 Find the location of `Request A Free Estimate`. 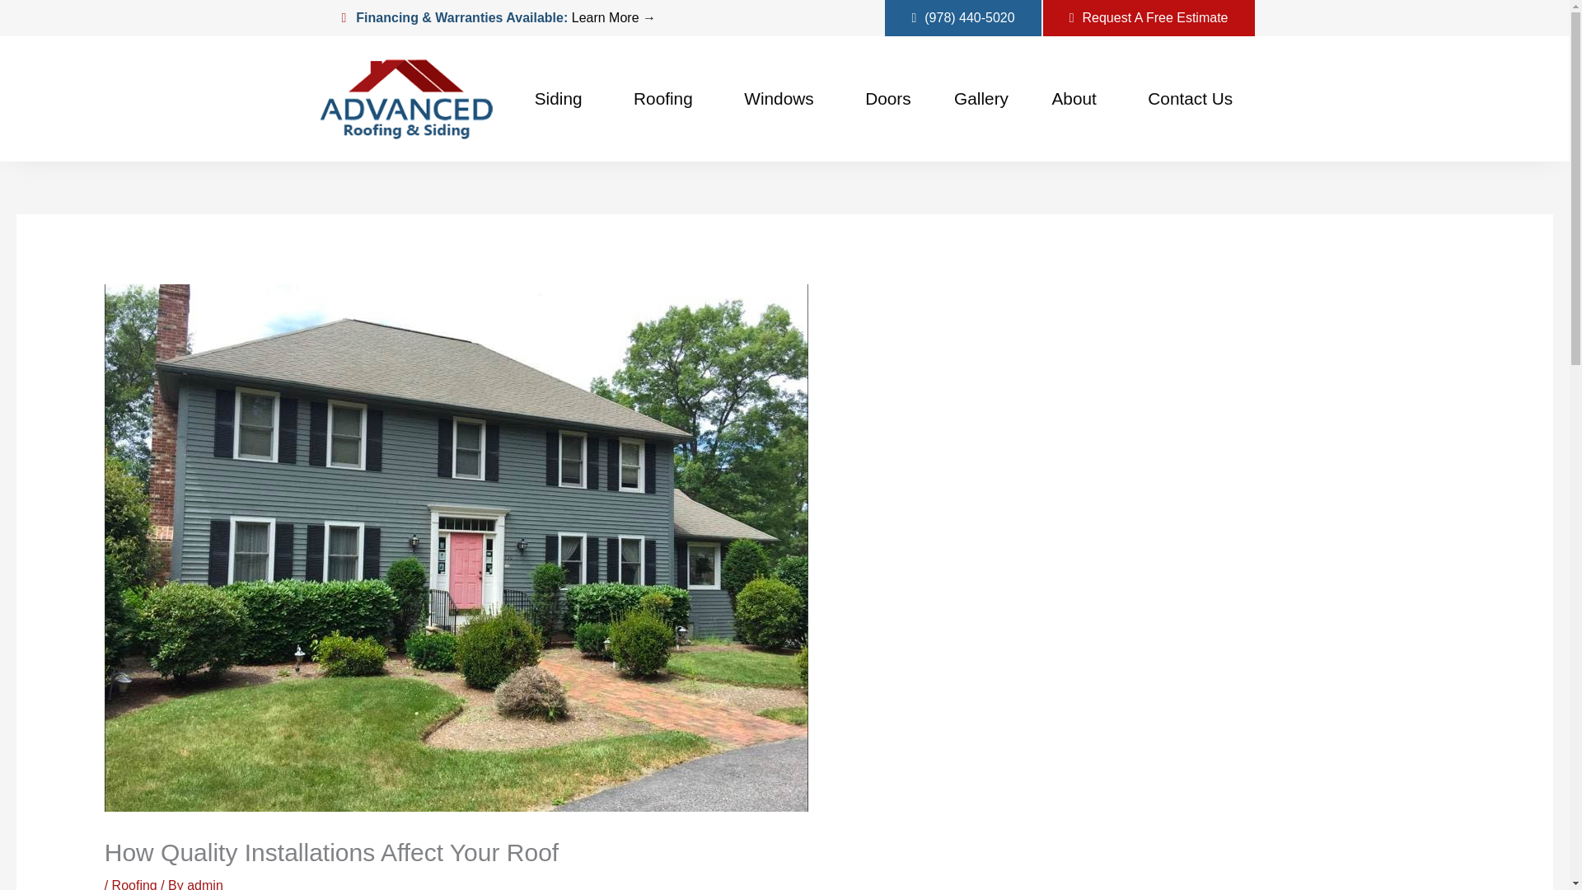

Request A Free Estimate is located at coordinates (1149, 18).